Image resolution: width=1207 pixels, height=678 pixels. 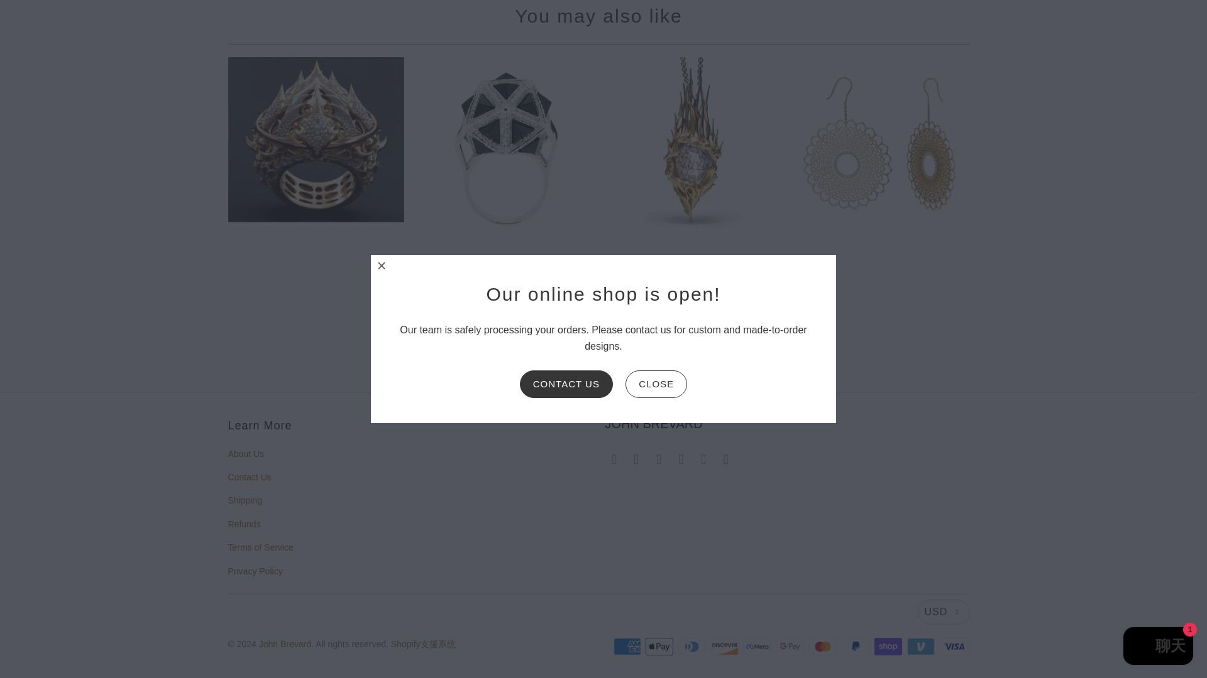 What do you see at coordinates (661, 647) in the screenshot?
I see `Apple Pay` at bounding box center [661, 647].